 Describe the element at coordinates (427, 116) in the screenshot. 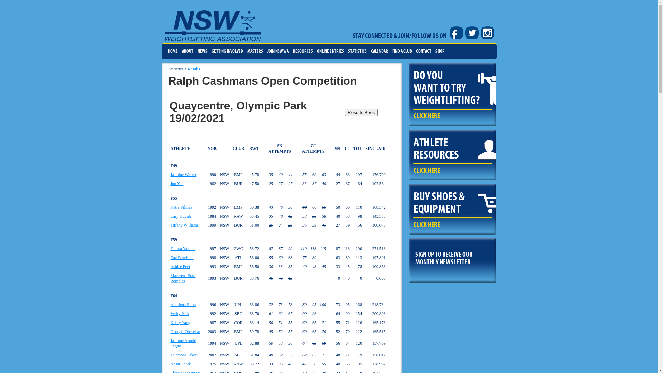

I see `CLICK HERE` at that location.